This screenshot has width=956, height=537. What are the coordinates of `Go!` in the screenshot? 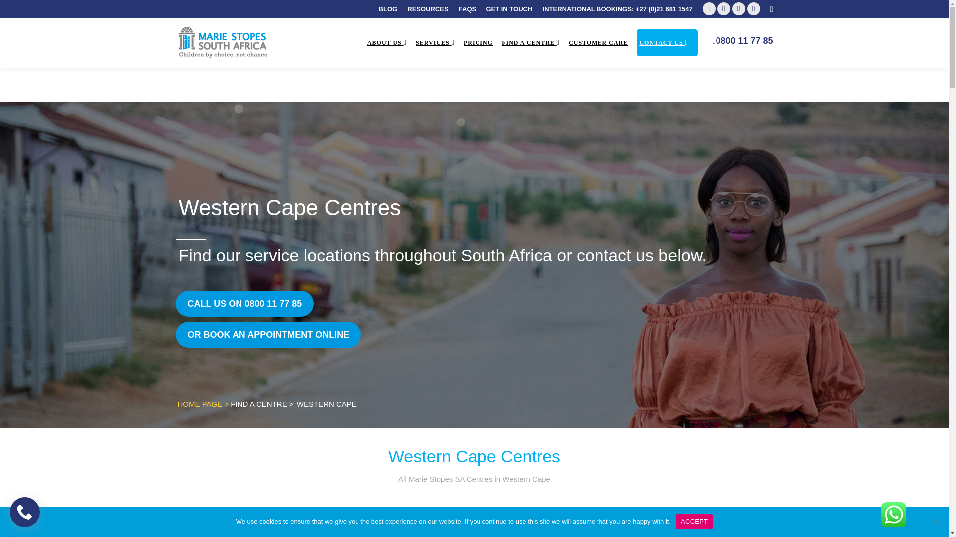 It's located at (16, 11).